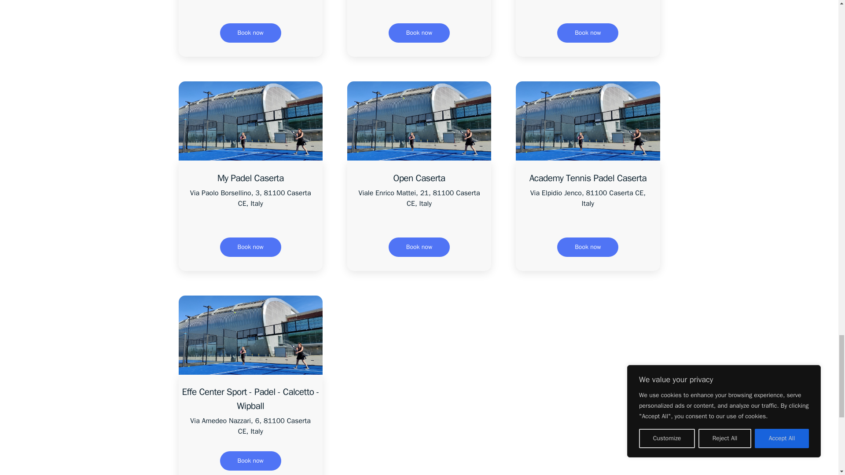 The width and height of the screenshot is (845, 475). What do you see at coordinates (250, 247) in the screenshot?
I see `Book now` at bounding box center [250, 247].